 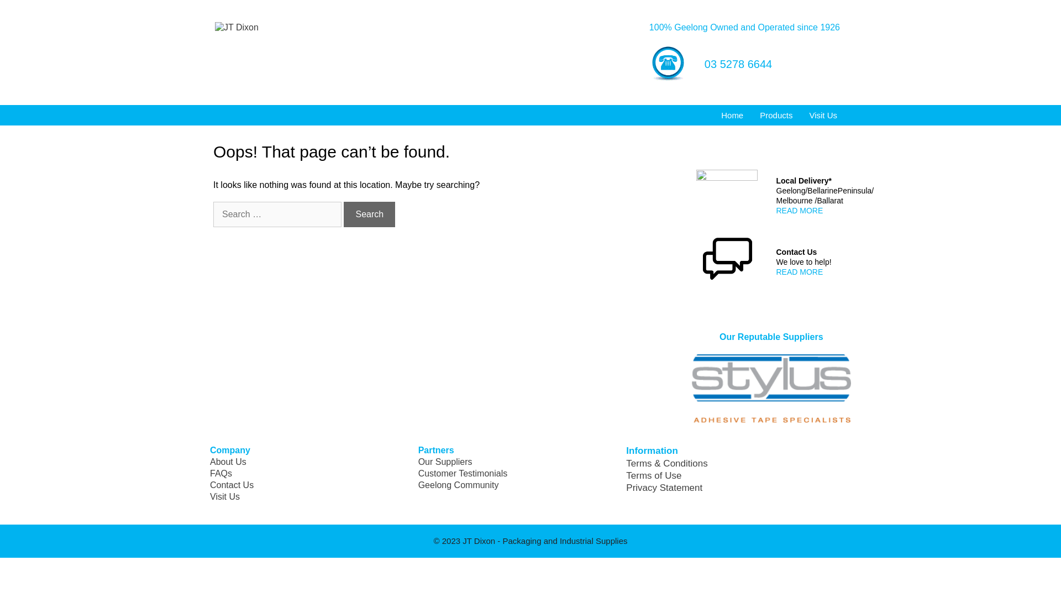 What do you see at coordinates (445, 462) in the screenshot?
I see `Our Suppliers` at bounding box center [445, 462].